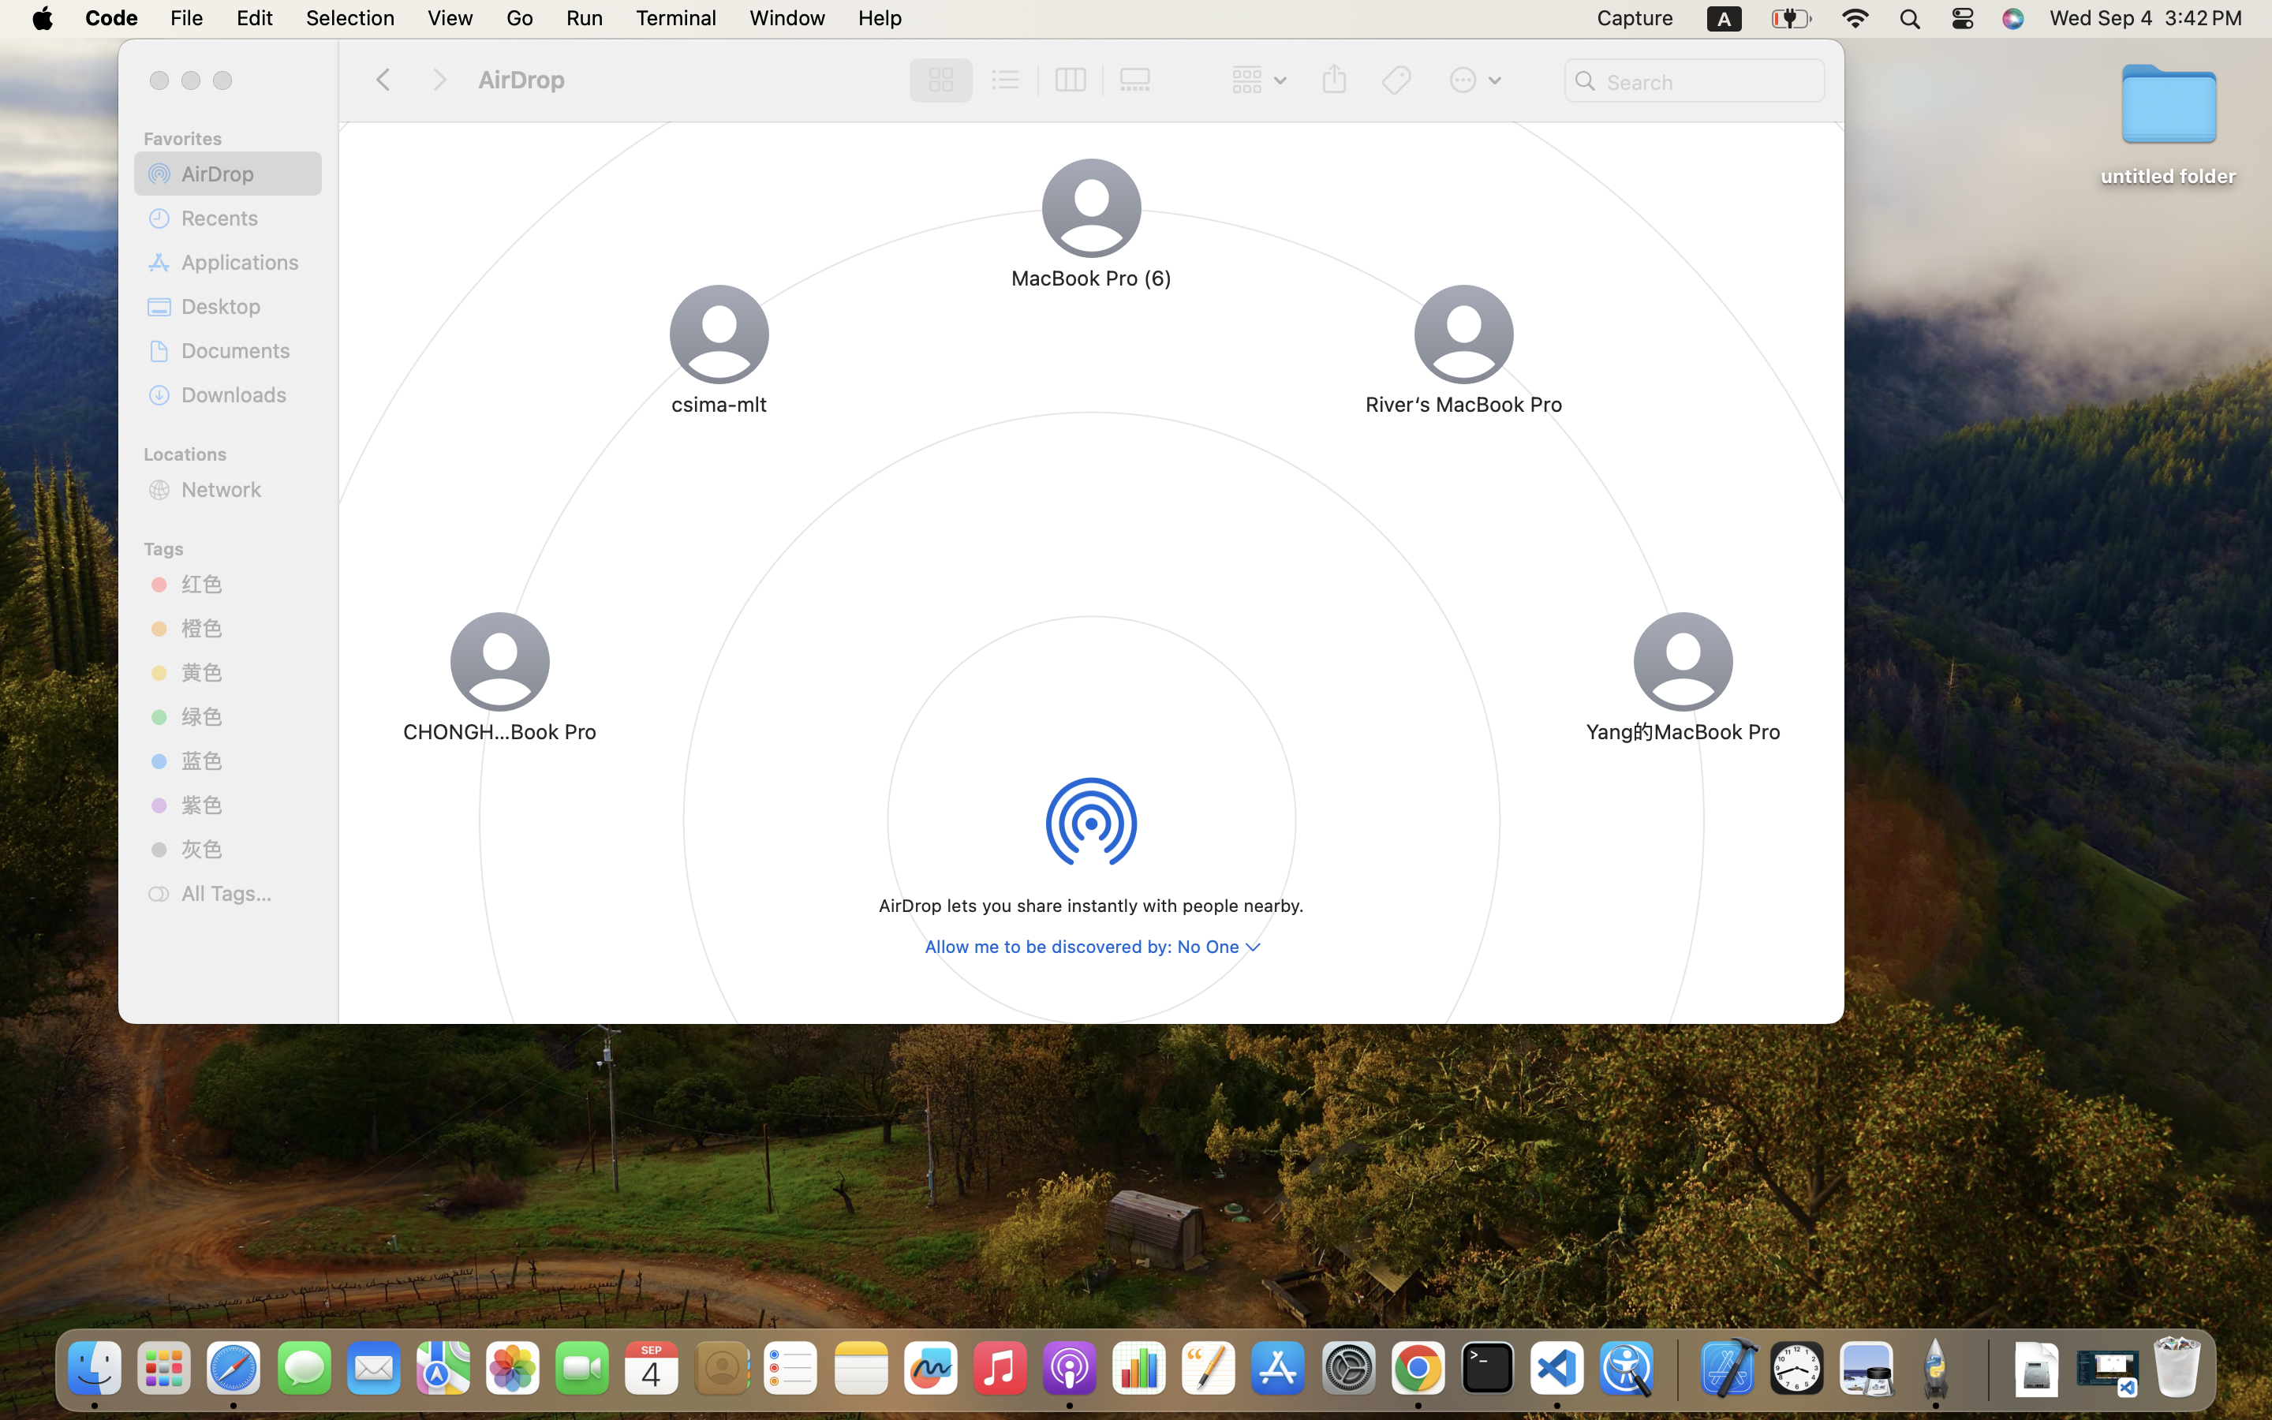 The width and height of the screenshot is (2272, 1420). I want to click on 0, so click(1139, 80).